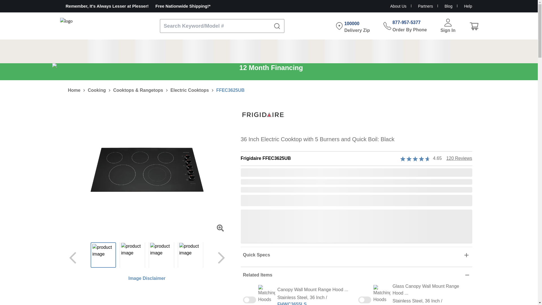 Image resolution: width=542 pixels, height=305 pixels. What do you see at coordinates (190, 90) in the screenshot?
I see `Electric Cooktops` at bounding box center [190, 90].